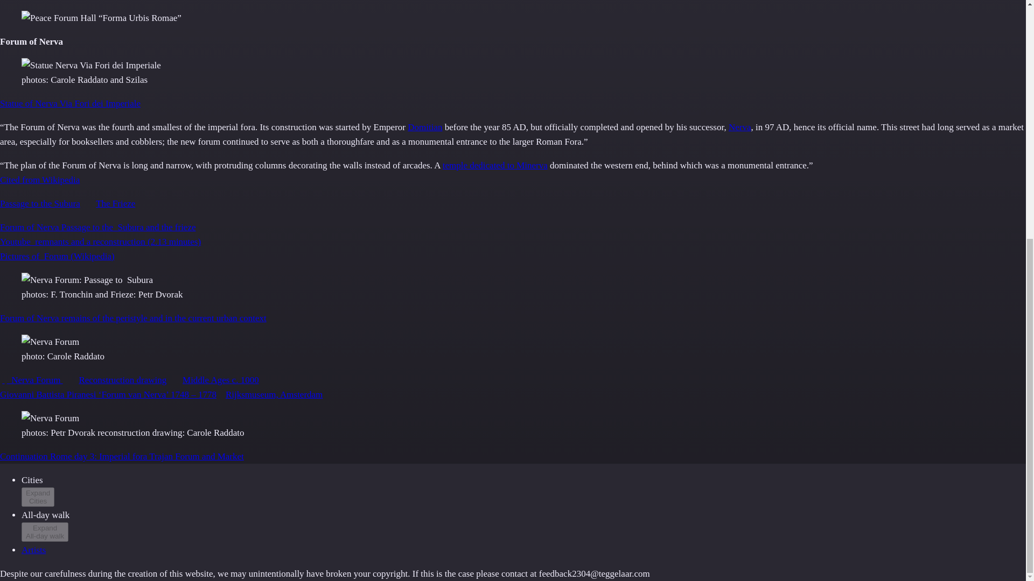 The height and width of the screenshot is (581, 1034). I want to click on Statue of Nerva Via Fori dei Imperiale, so click(70, 103).